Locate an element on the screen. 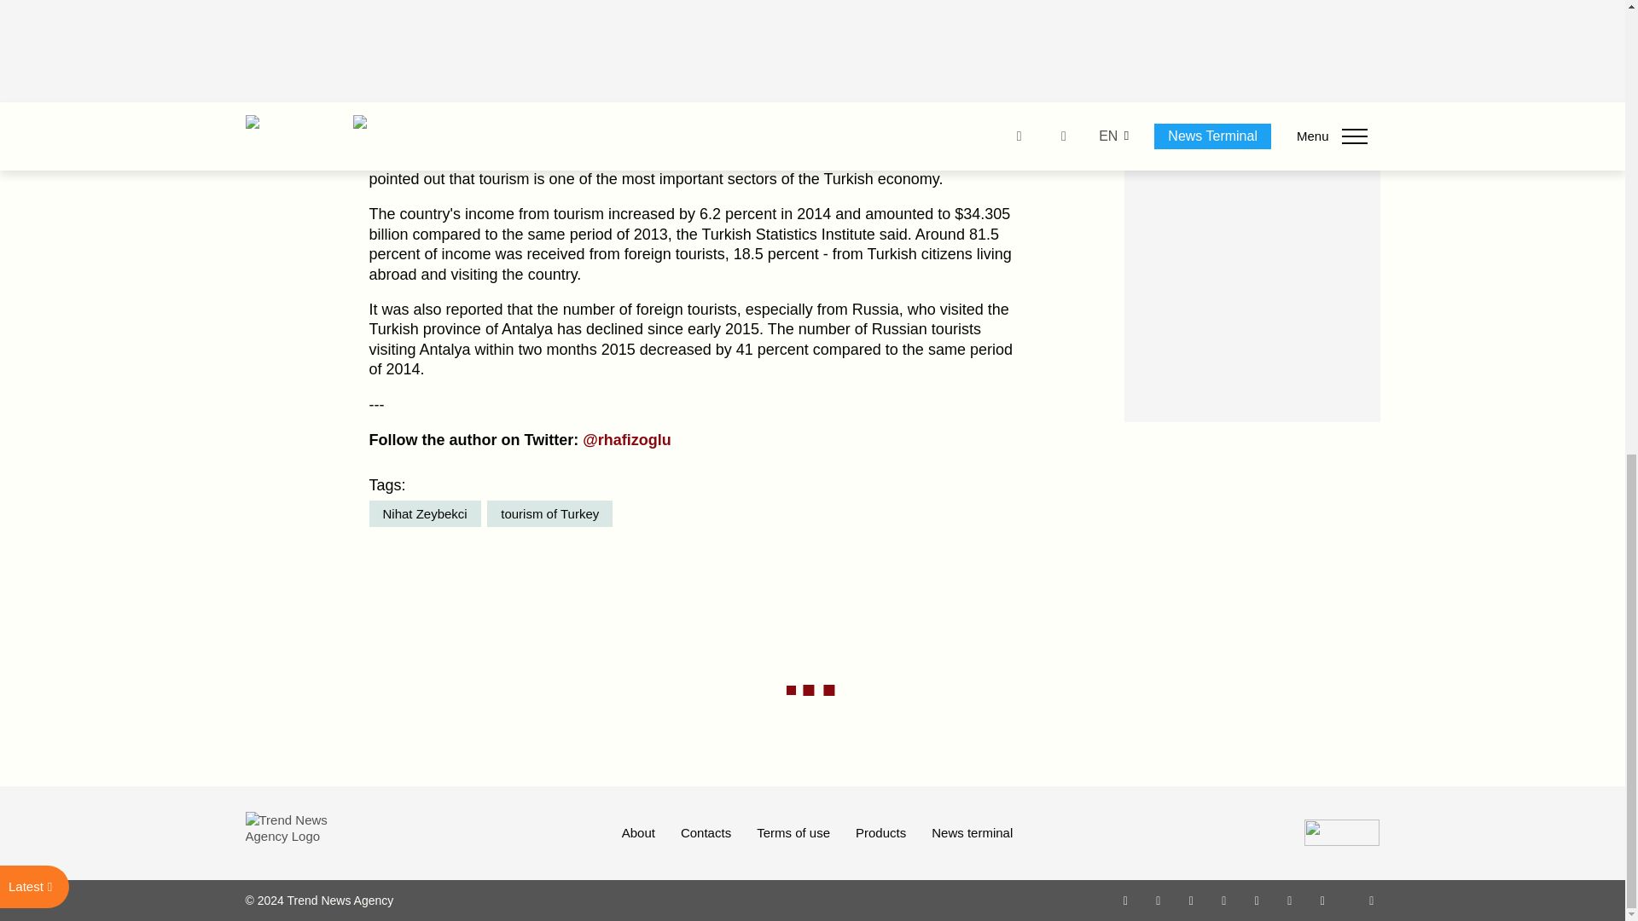 Image resolution: width=1638 pixels, height=921 pixels. Facebook is located at coordinates (1158, 900).